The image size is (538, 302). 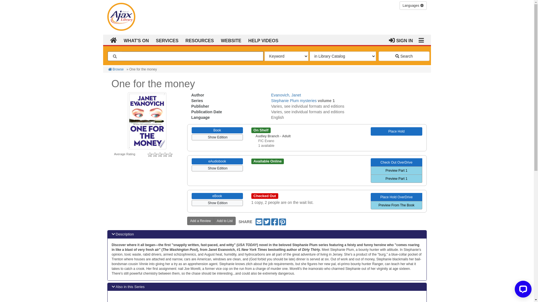 What do you see at coordinates (421, 40) in the screenshot?
I see `Show Menu` at bounding box center [421, 40].